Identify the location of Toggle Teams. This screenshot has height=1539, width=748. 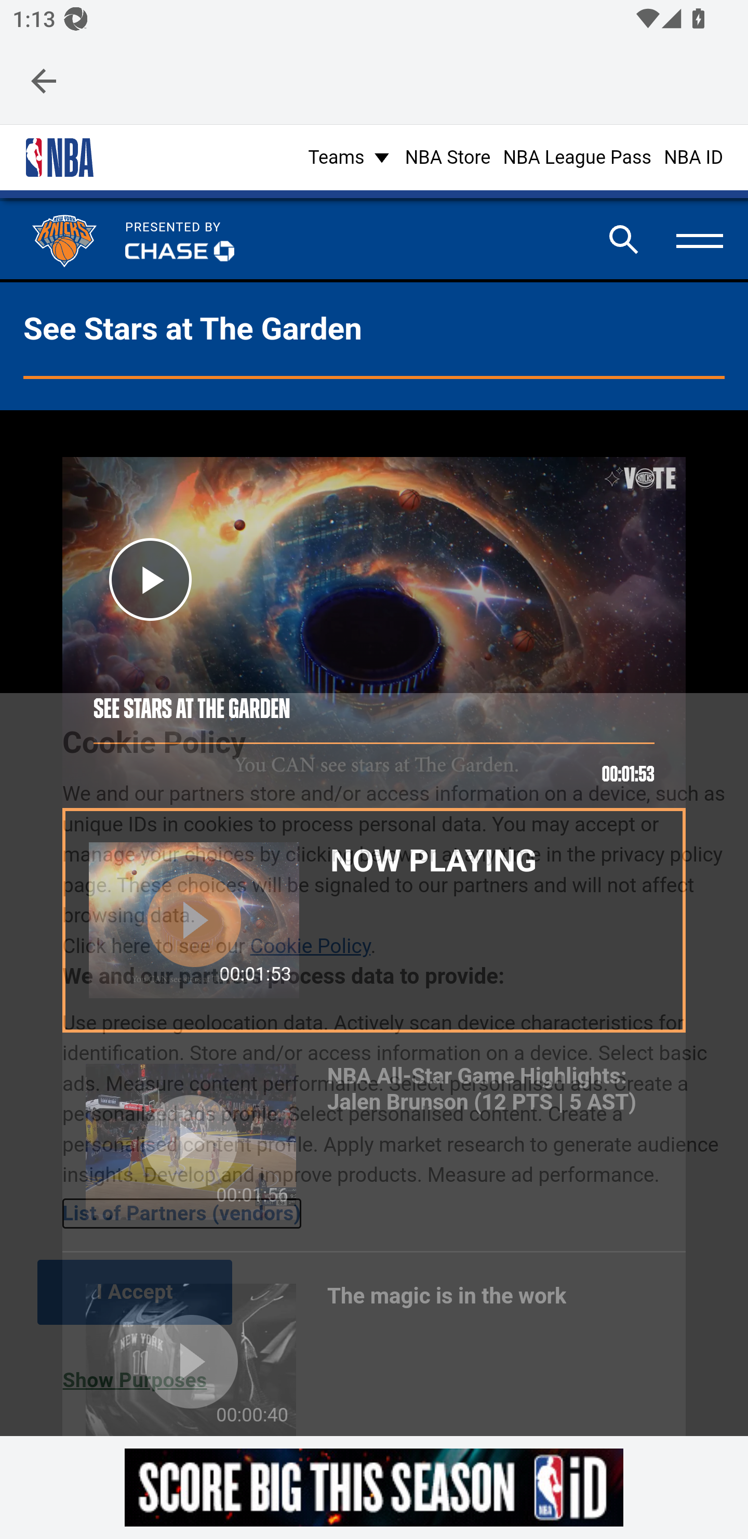
(350, 156).